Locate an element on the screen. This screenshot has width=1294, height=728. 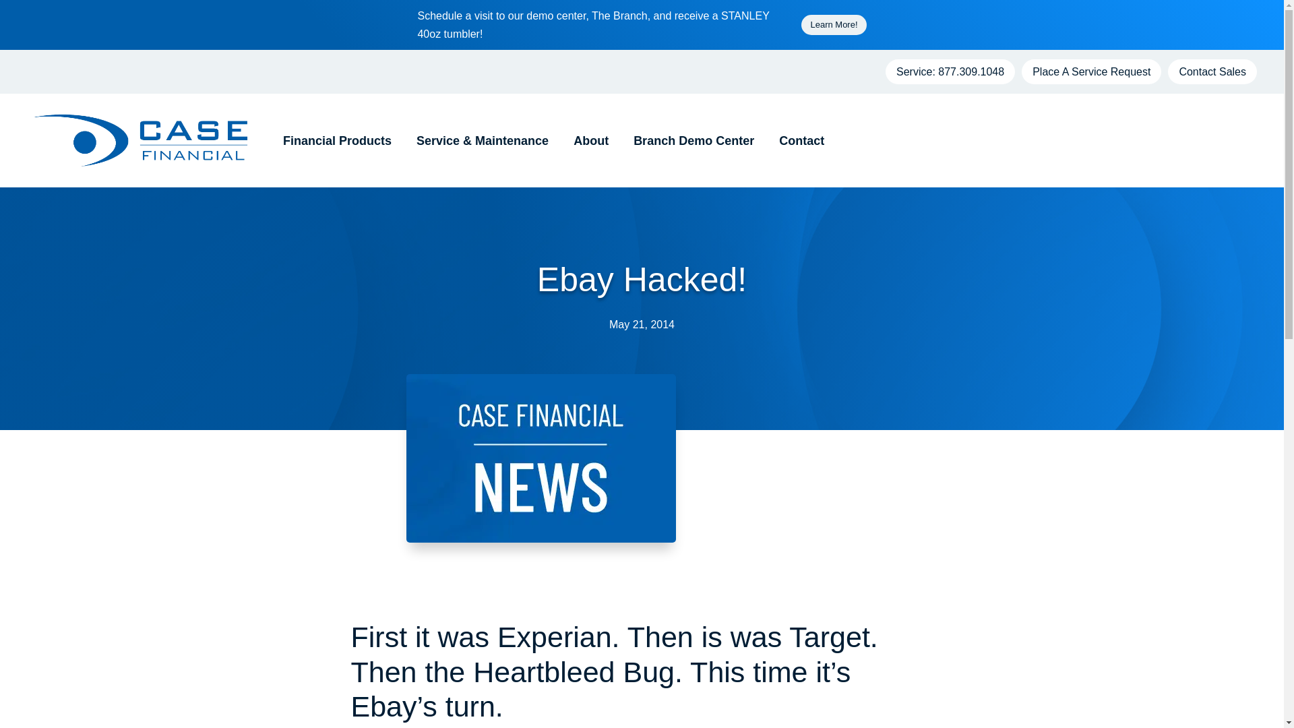
Service: 877.309.1048 is located at coordinates (950, 71).